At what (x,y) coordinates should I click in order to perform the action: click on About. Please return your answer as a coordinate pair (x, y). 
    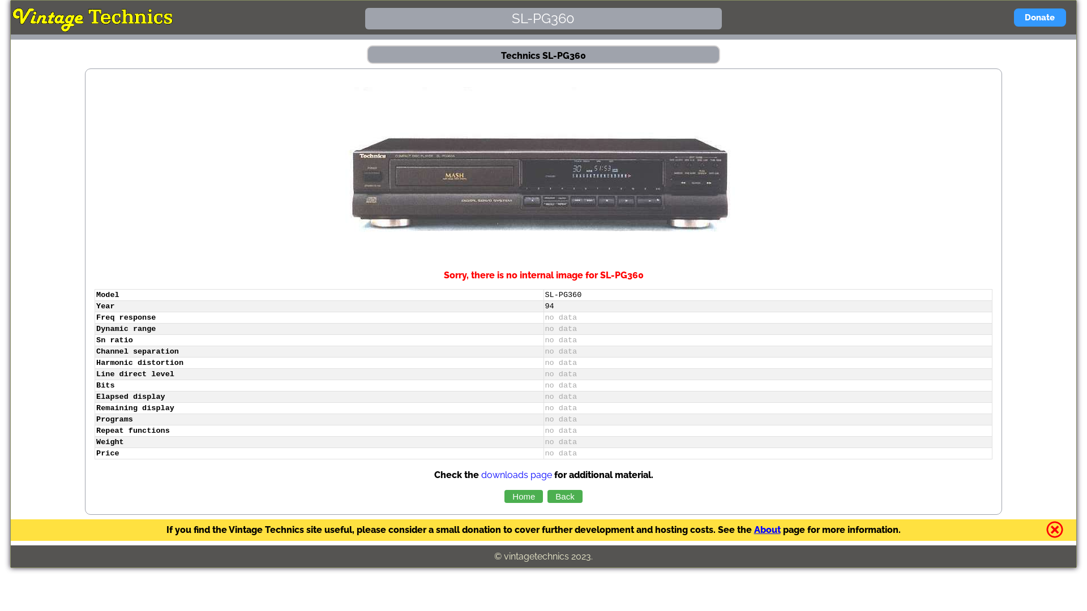
    Looking at the image, I should click on (768, 530).